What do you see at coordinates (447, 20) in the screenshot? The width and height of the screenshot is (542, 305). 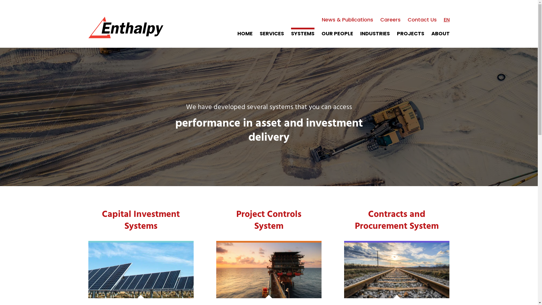 I see `EN` at bounding box center [447, 20].